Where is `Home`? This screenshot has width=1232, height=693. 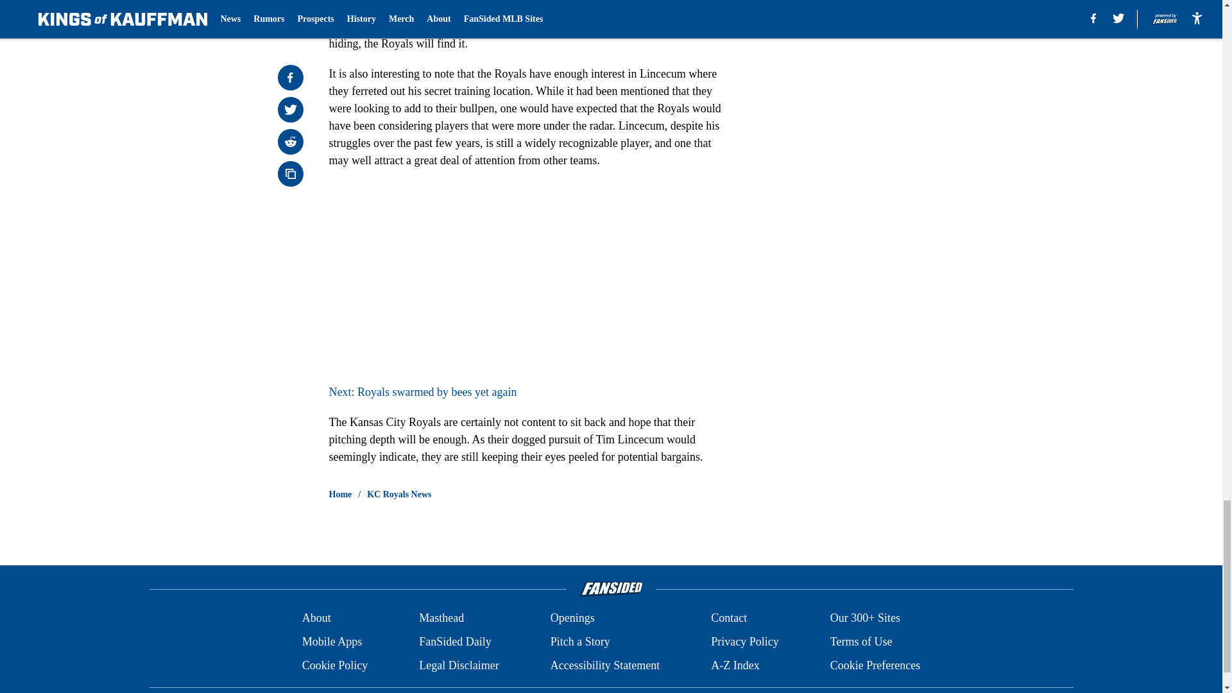
Home is located at coordinates (340, 494).